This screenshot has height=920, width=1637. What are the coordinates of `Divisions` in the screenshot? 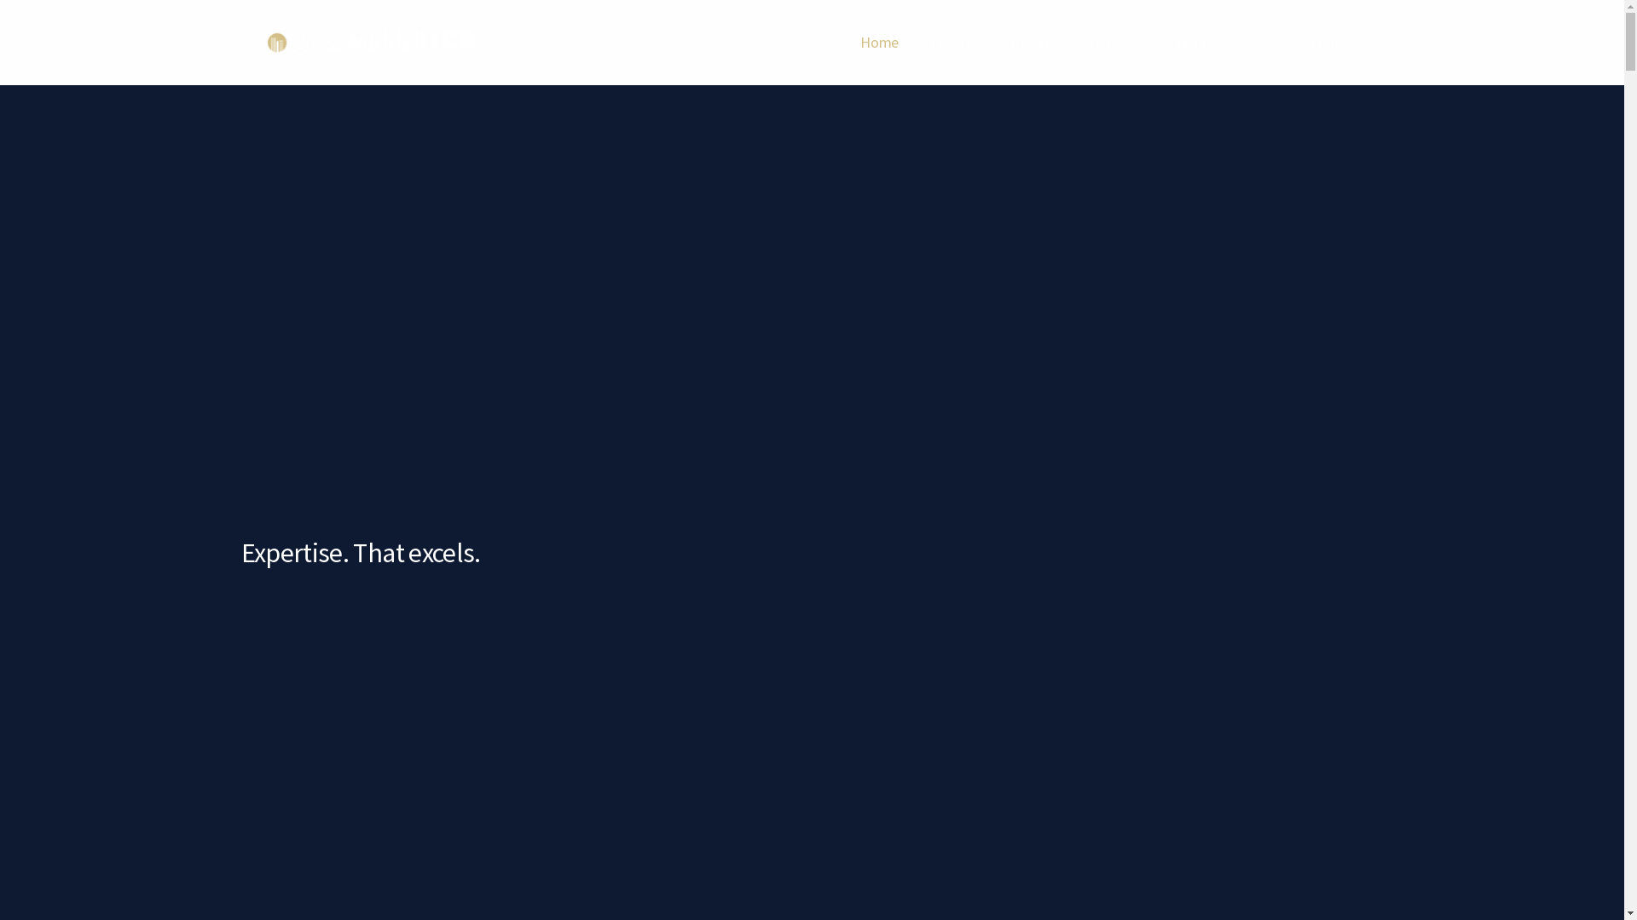 It's located at (1116, 43).